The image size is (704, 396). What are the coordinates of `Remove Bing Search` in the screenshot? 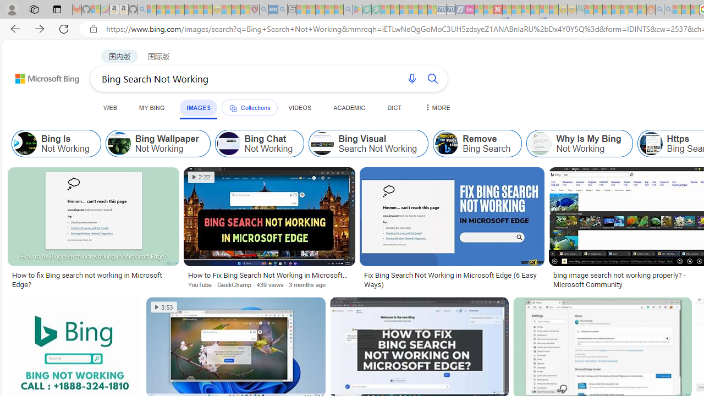 It's located at (477, 143).